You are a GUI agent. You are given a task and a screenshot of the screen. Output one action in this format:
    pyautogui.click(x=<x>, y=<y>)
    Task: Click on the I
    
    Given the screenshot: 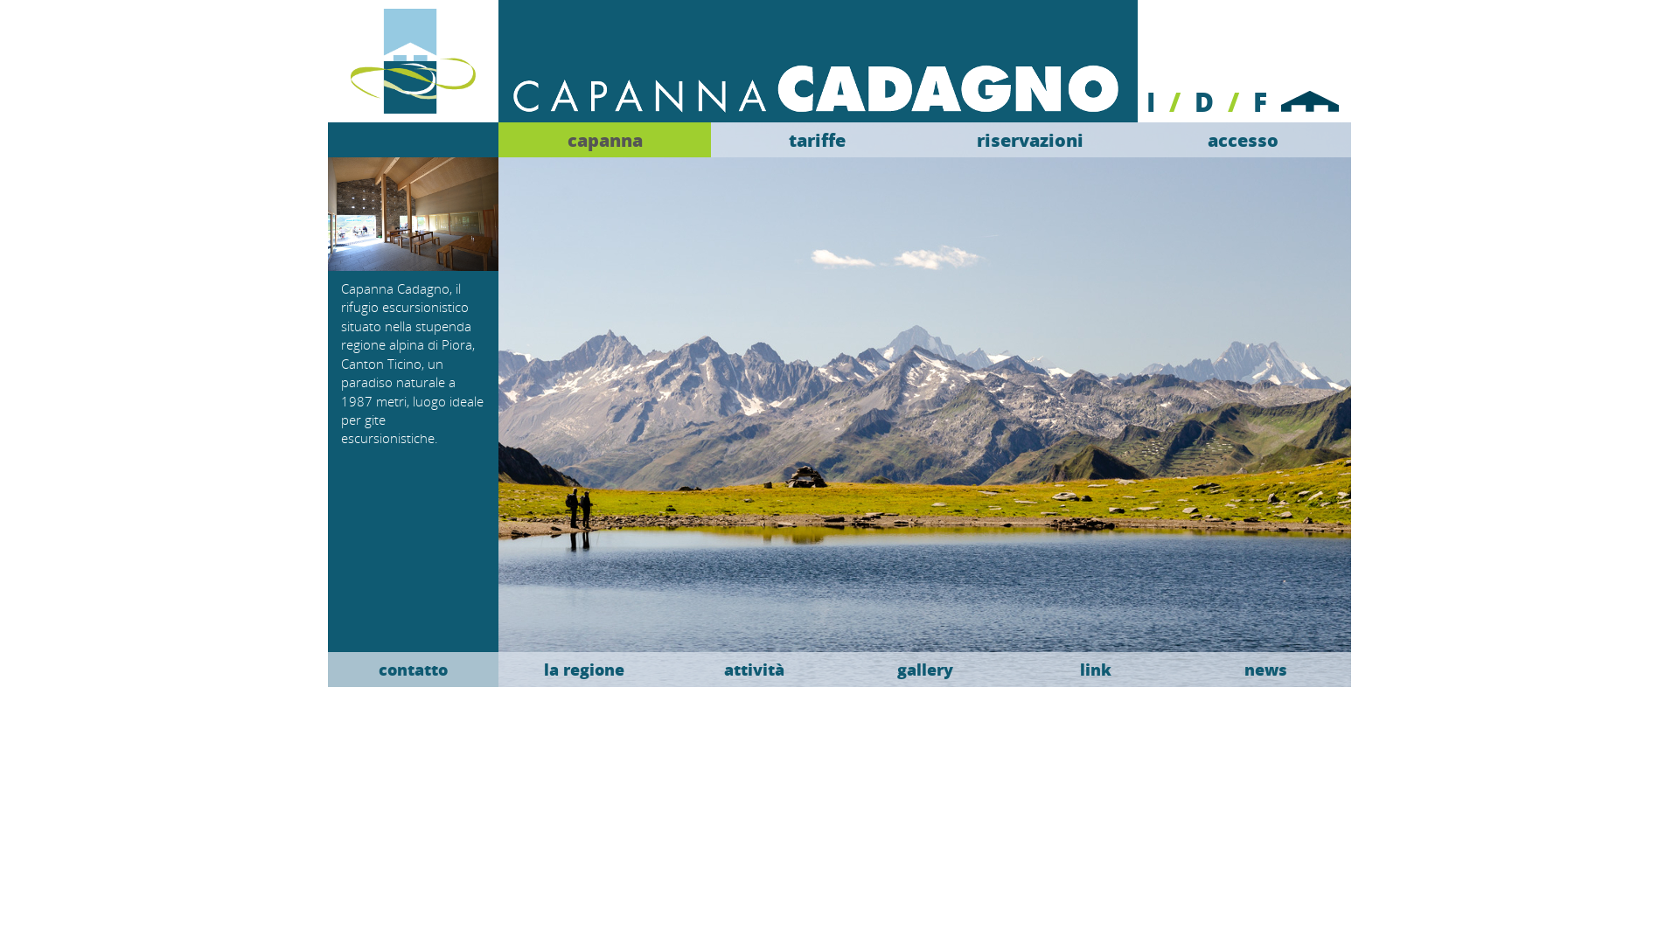 What is the action you would take?
    pyautogui.click(x=1151, y=101)
    